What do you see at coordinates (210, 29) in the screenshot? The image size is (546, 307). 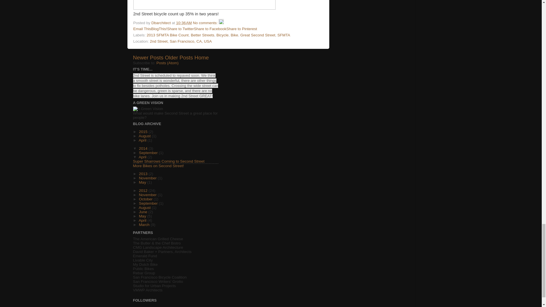 I see `Share to Facebook` at bounding box center [210, 29].